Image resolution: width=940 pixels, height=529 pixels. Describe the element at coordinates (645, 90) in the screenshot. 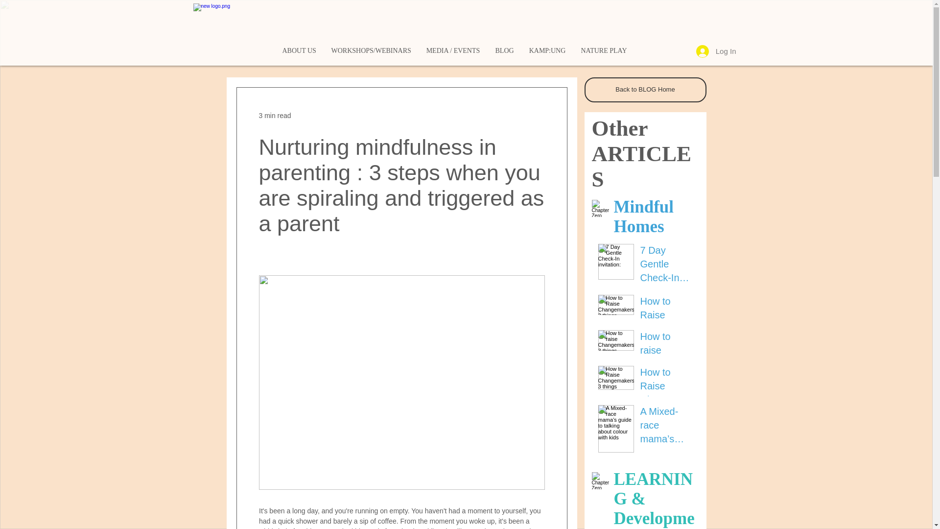

I see `Back to BLOG Home` at that location.